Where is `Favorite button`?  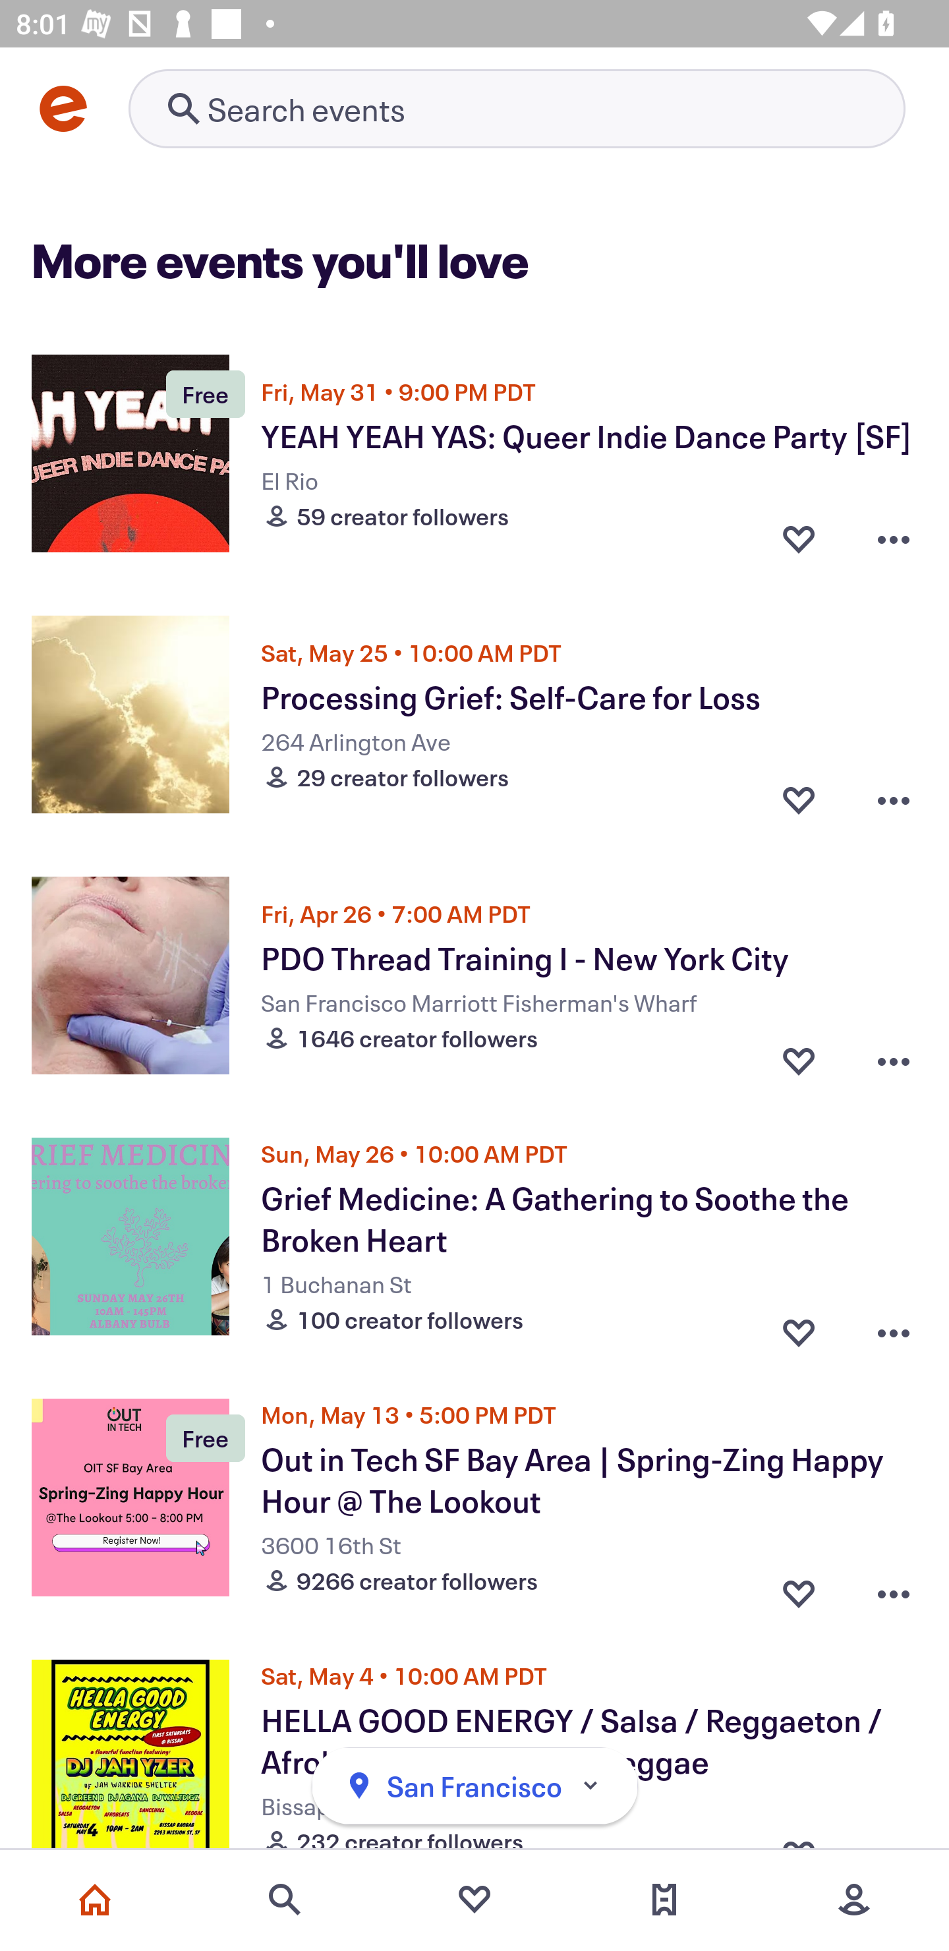
Favorite button is located at coordinates (799, 799).